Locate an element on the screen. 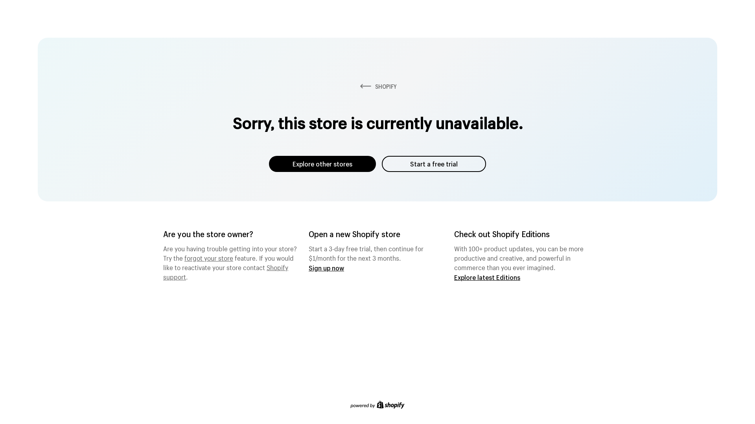 The width and height of the screenshot is (755, 424). forgot your store is located at coordinates (209, 257).